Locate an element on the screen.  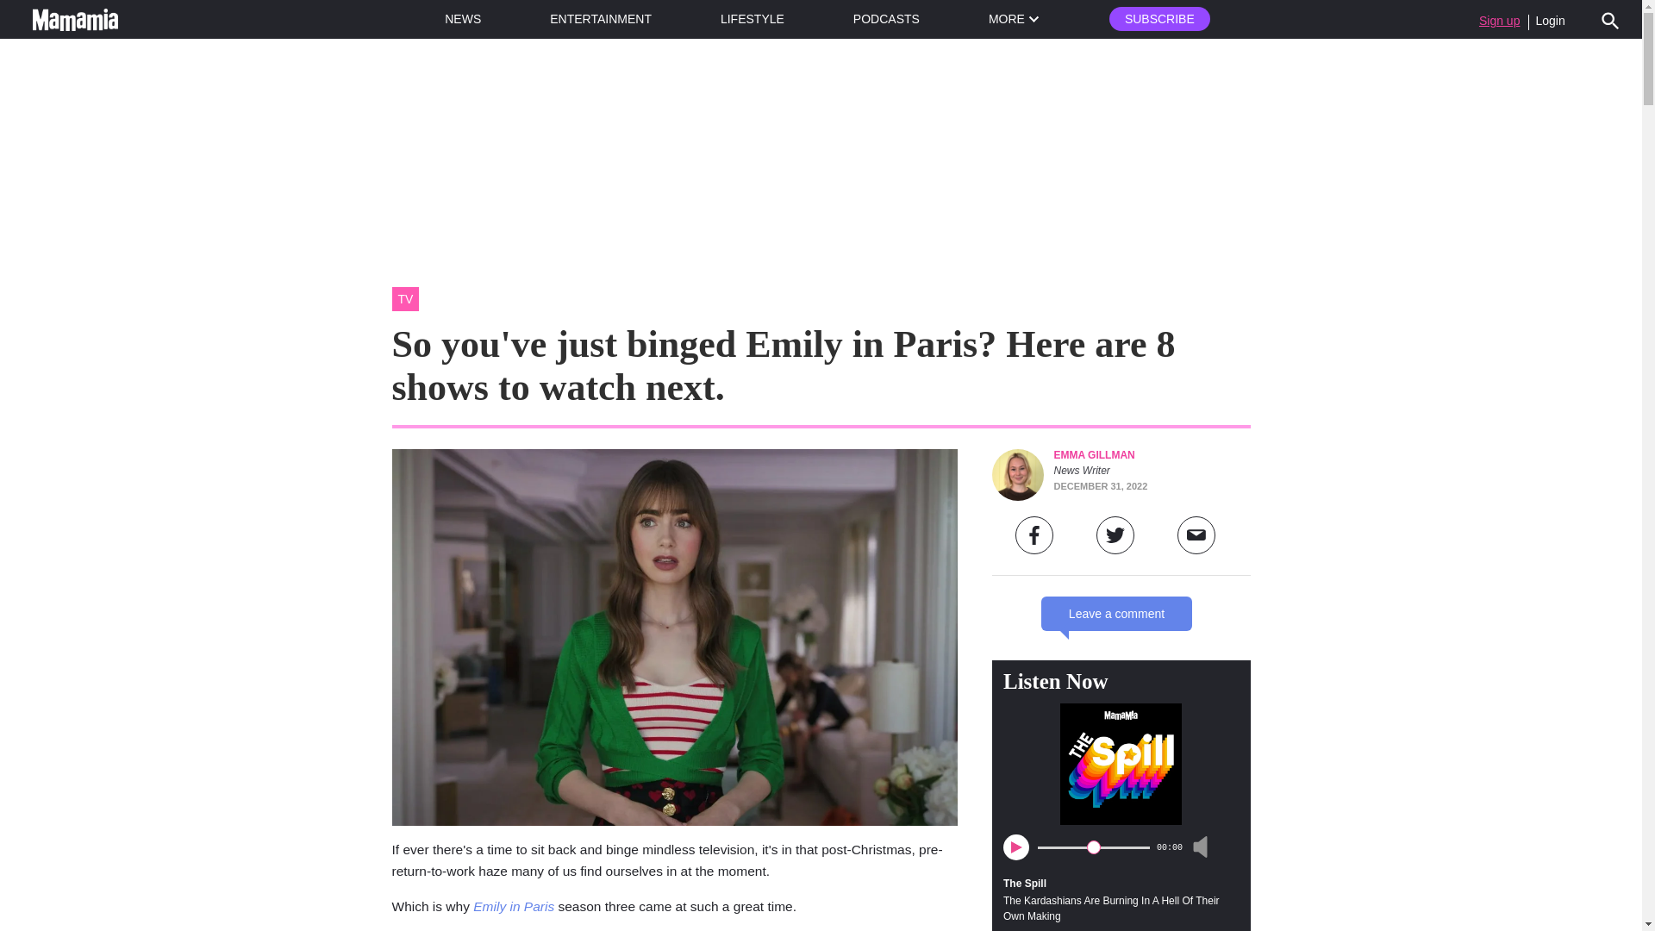
ENTERTAINMENT is located at coordinates (600, 19).